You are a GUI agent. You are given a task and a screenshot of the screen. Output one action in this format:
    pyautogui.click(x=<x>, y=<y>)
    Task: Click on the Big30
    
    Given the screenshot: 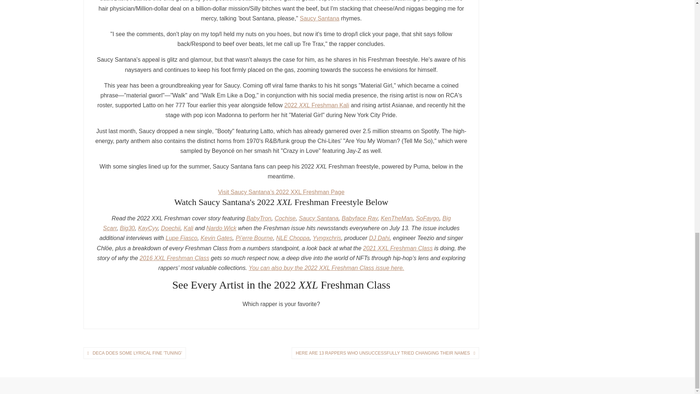 What is the action you would take?
    pyautogui.click(x=127, y=228)
    